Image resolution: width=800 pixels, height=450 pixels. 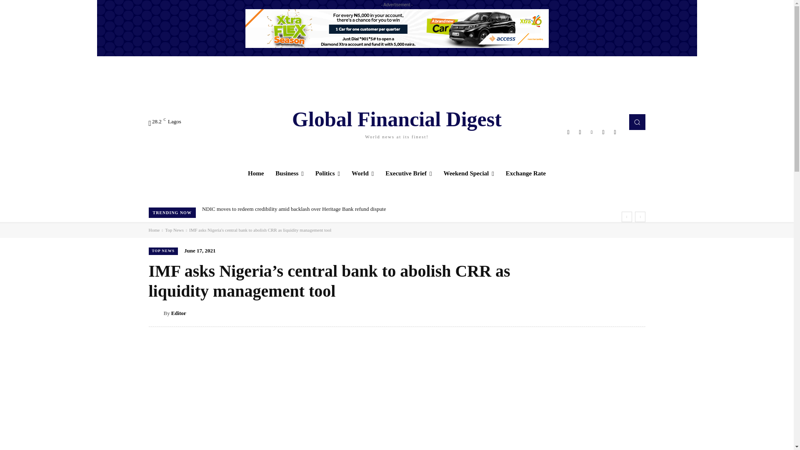 I want to click on Instagram, so click(x=580, y=132).